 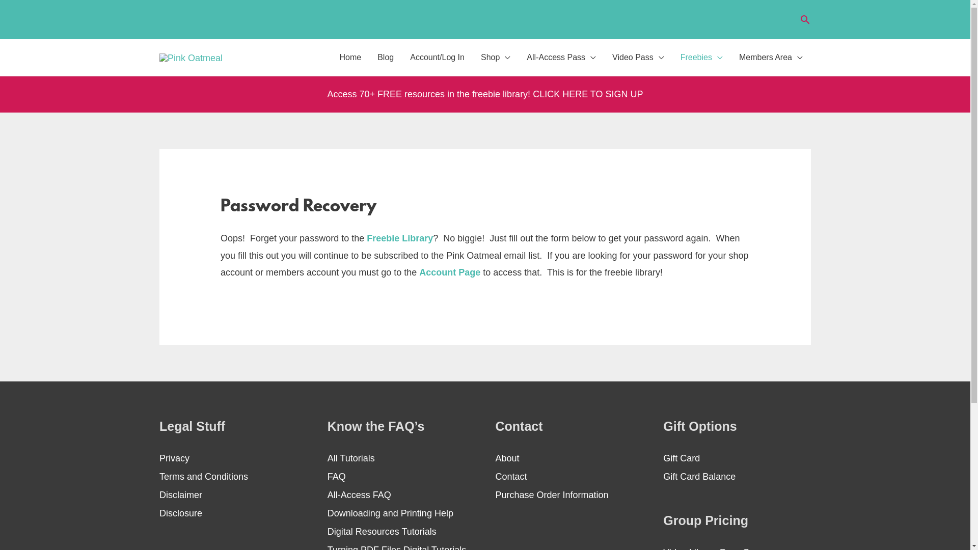 What do you see at coordinates (386, 58) in the screenshot?
I see `Blog` at bounding box center [386, 58].